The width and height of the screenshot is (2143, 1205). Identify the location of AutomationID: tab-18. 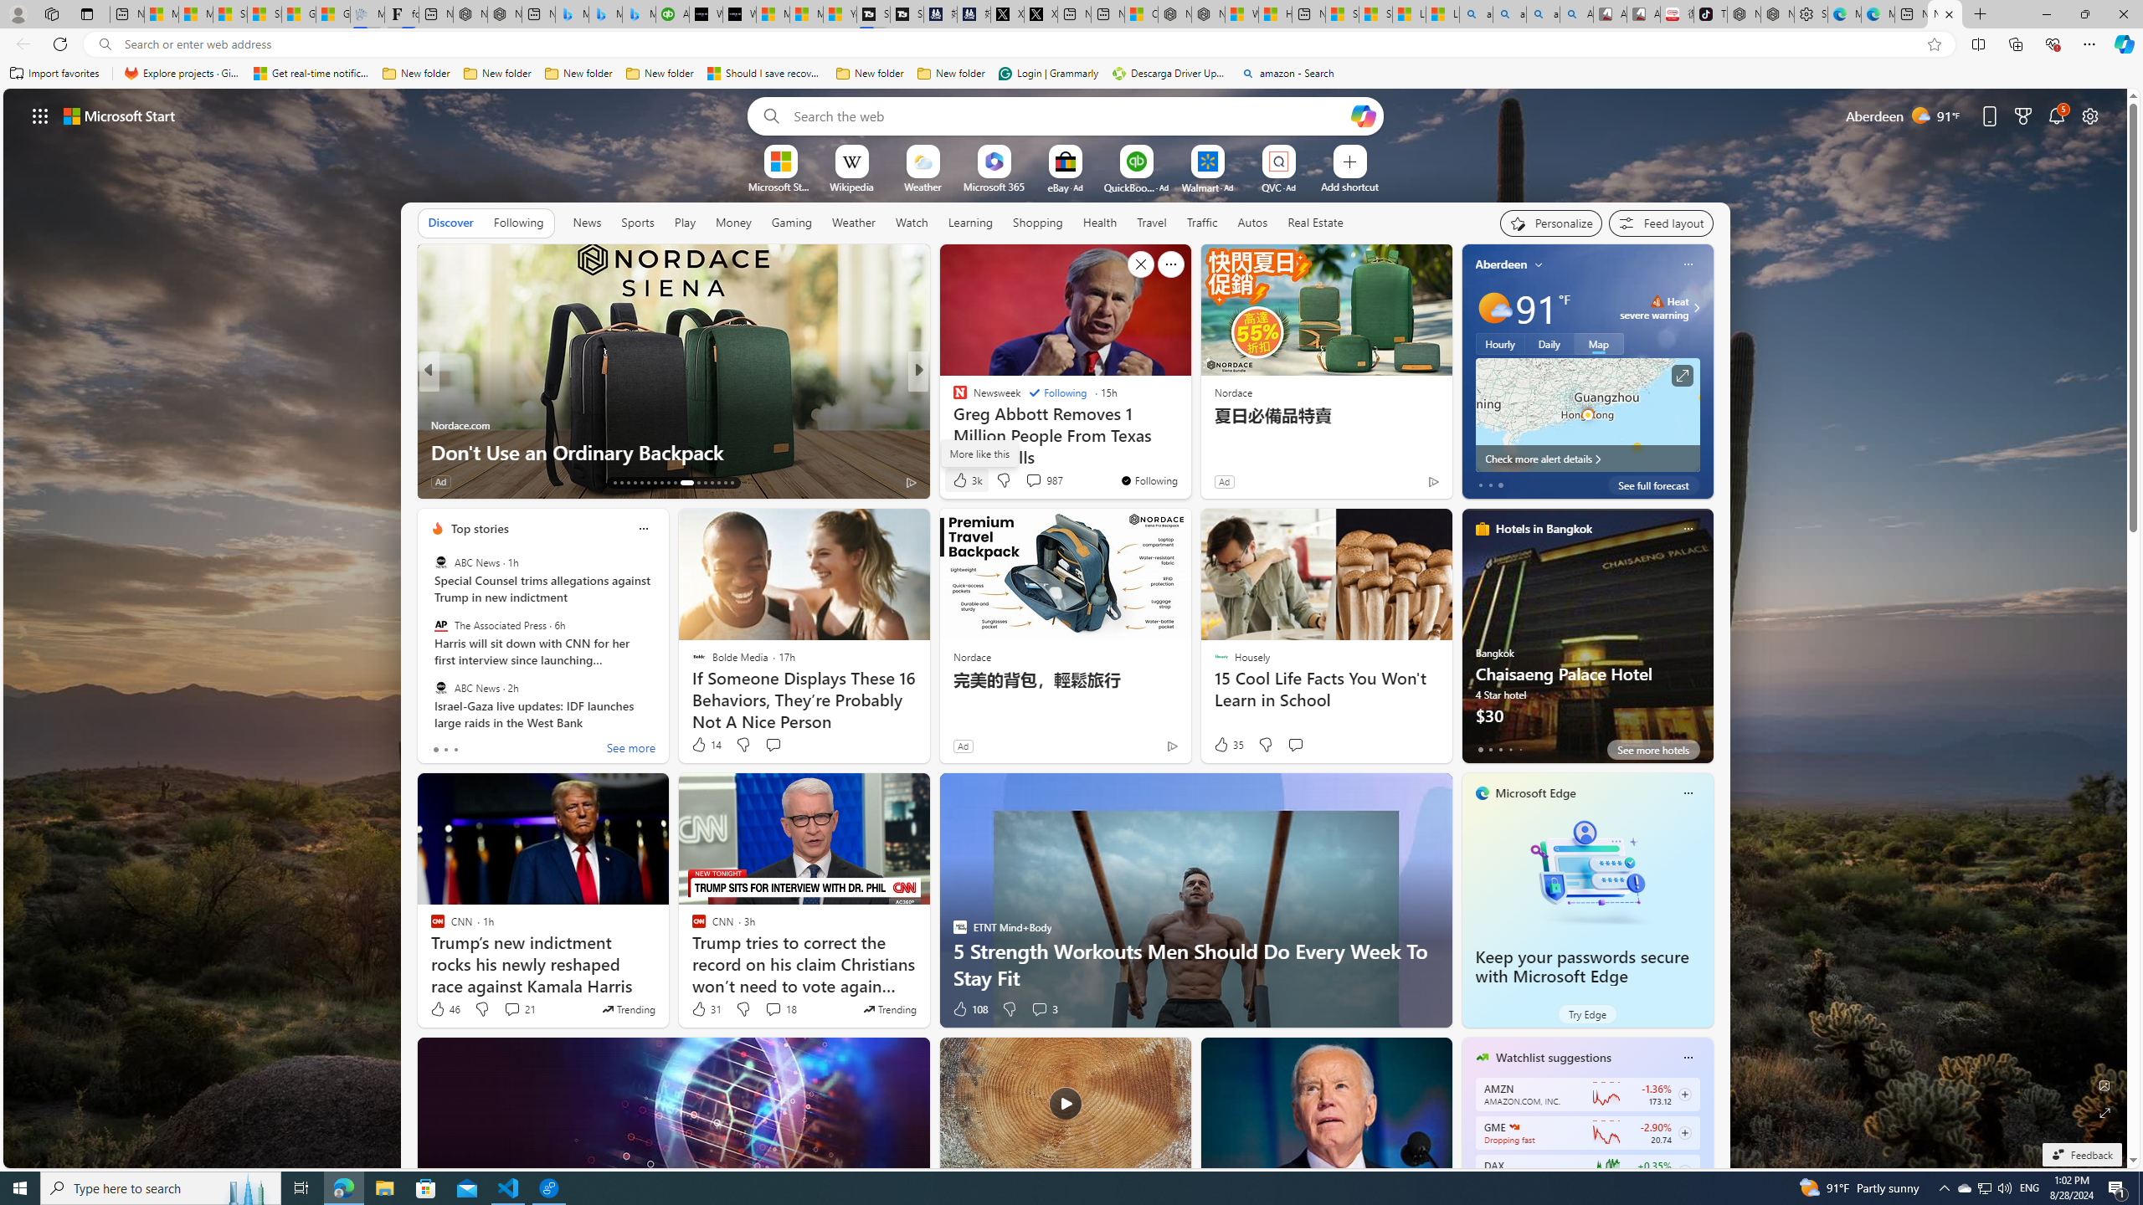
(648, 483).